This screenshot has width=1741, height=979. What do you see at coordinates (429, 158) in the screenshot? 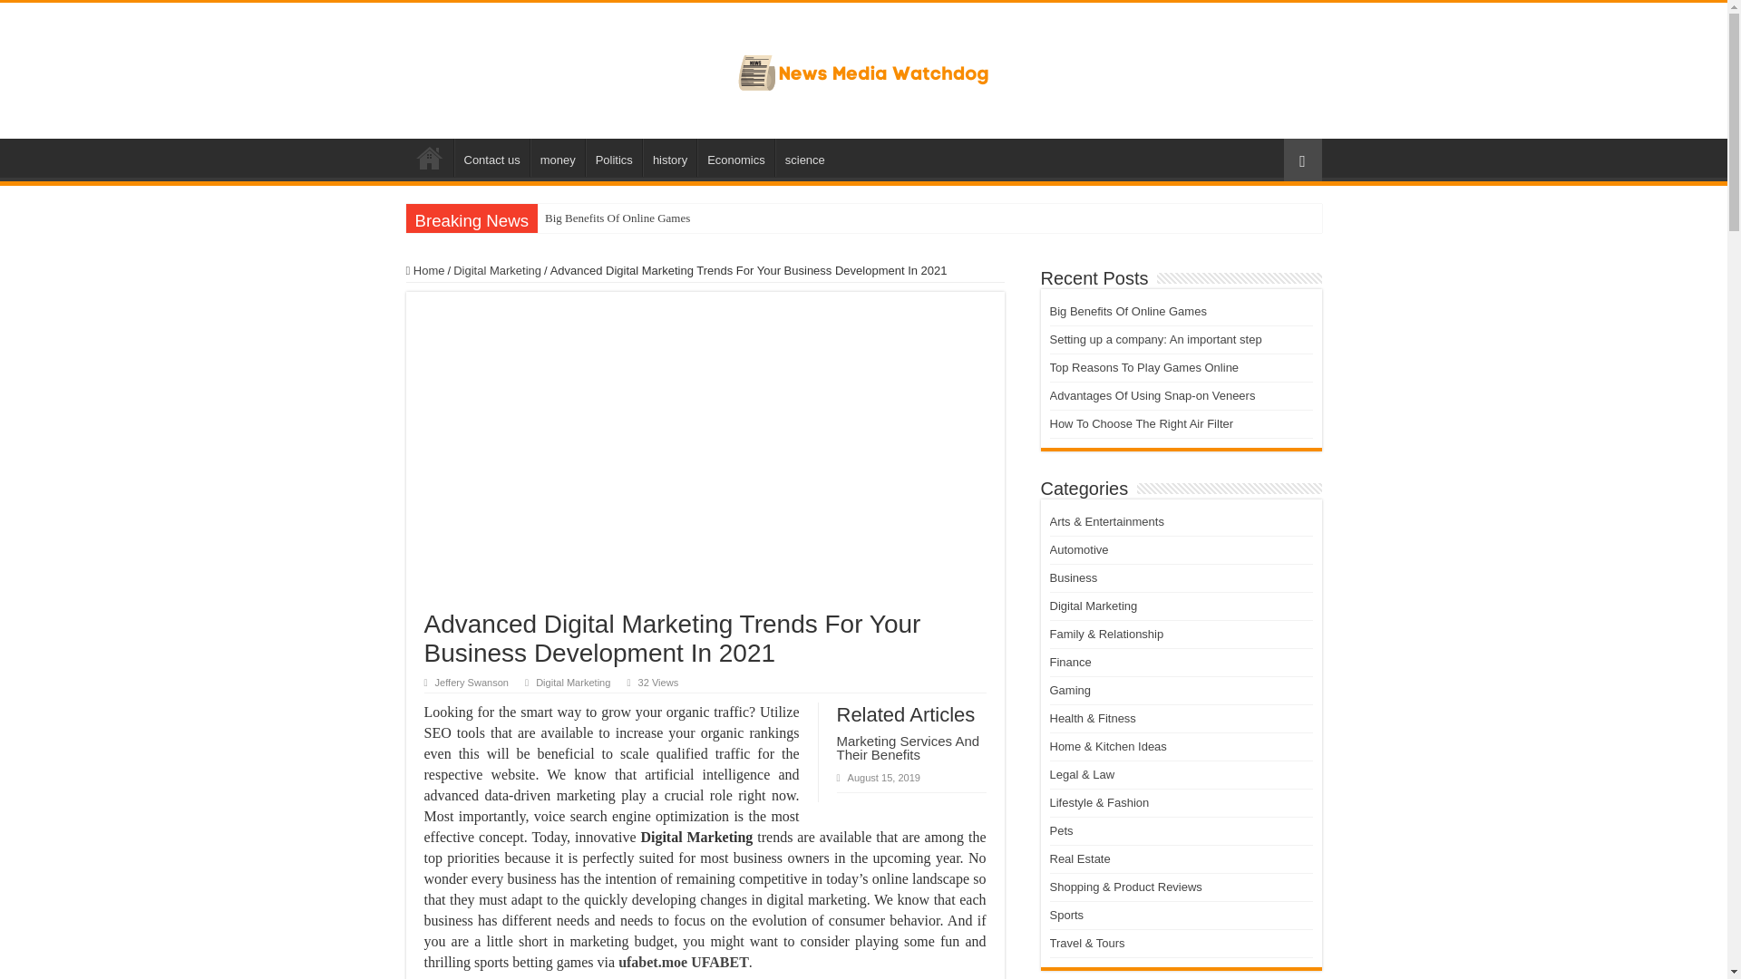
I see `Home` at bounding box center [429, 158].